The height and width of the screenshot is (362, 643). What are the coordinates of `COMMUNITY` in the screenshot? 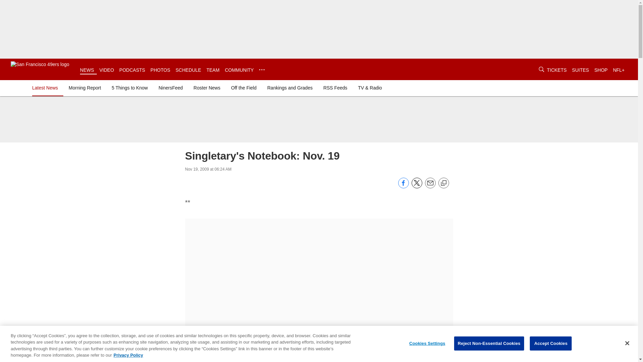 It's located at (239, 70).